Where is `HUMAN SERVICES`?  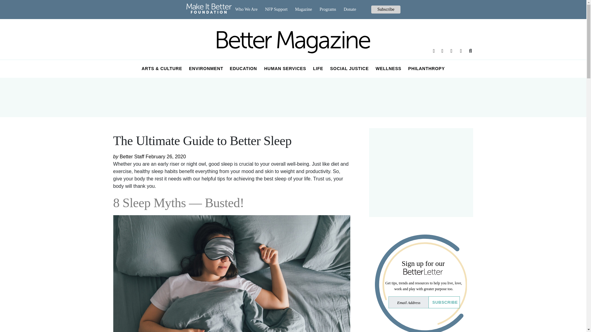 HUMAN SERVICES is located at coordinates (285, 69).